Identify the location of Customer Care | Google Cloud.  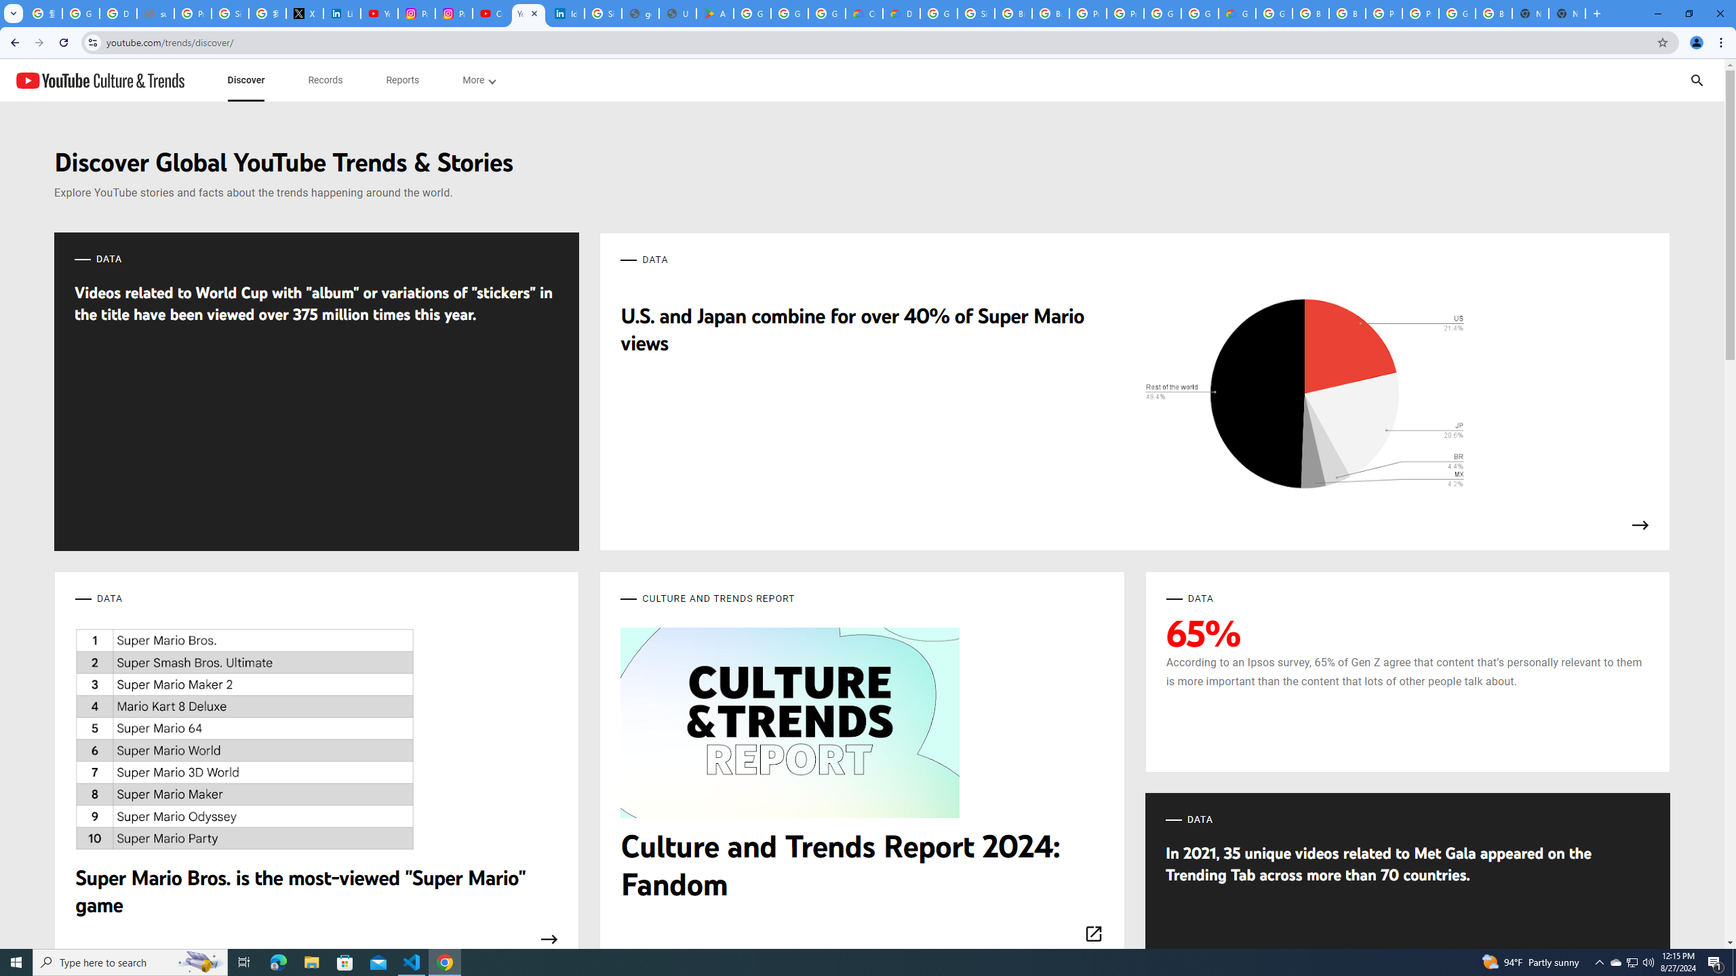
(864, 14).